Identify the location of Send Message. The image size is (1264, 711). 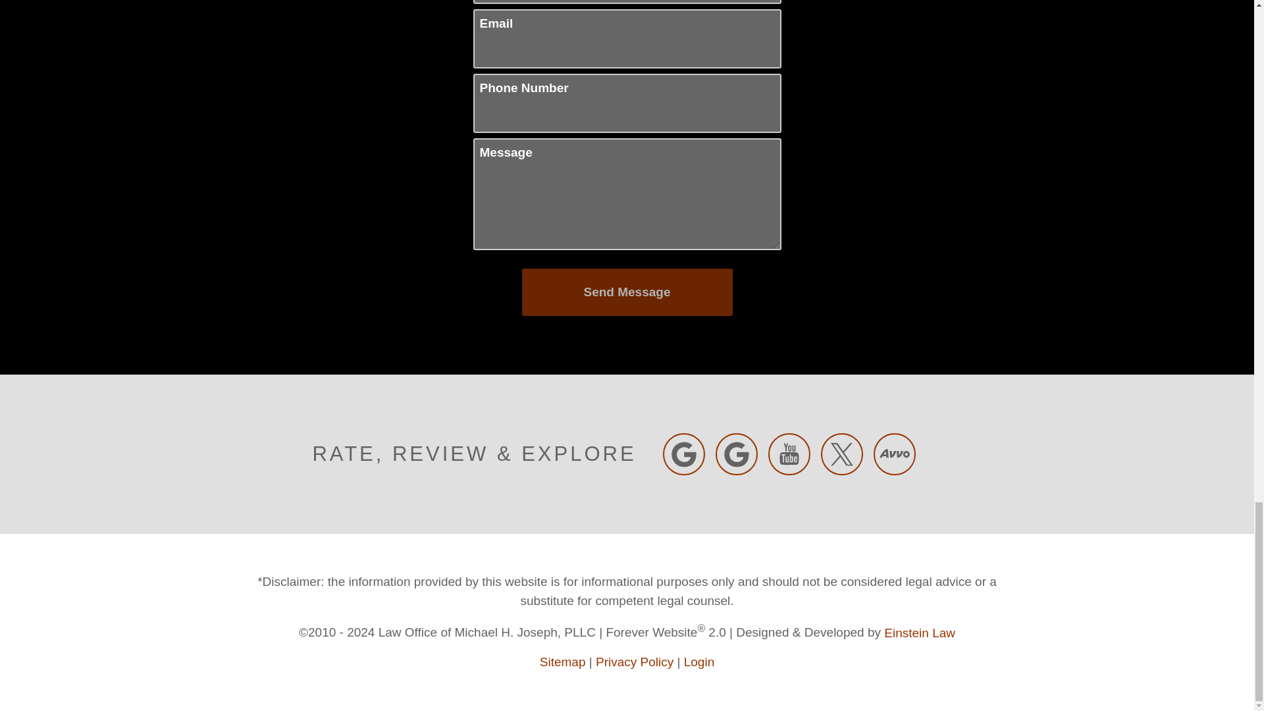
(626, 292).